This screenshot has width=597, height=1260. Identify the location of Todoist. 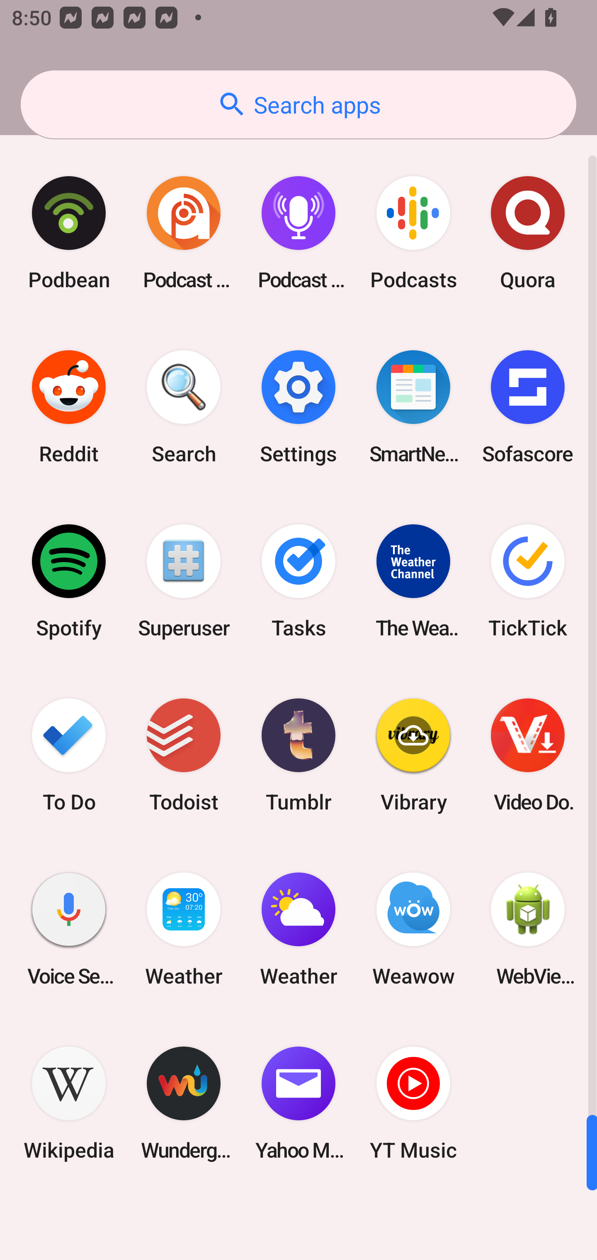
(184, 754).